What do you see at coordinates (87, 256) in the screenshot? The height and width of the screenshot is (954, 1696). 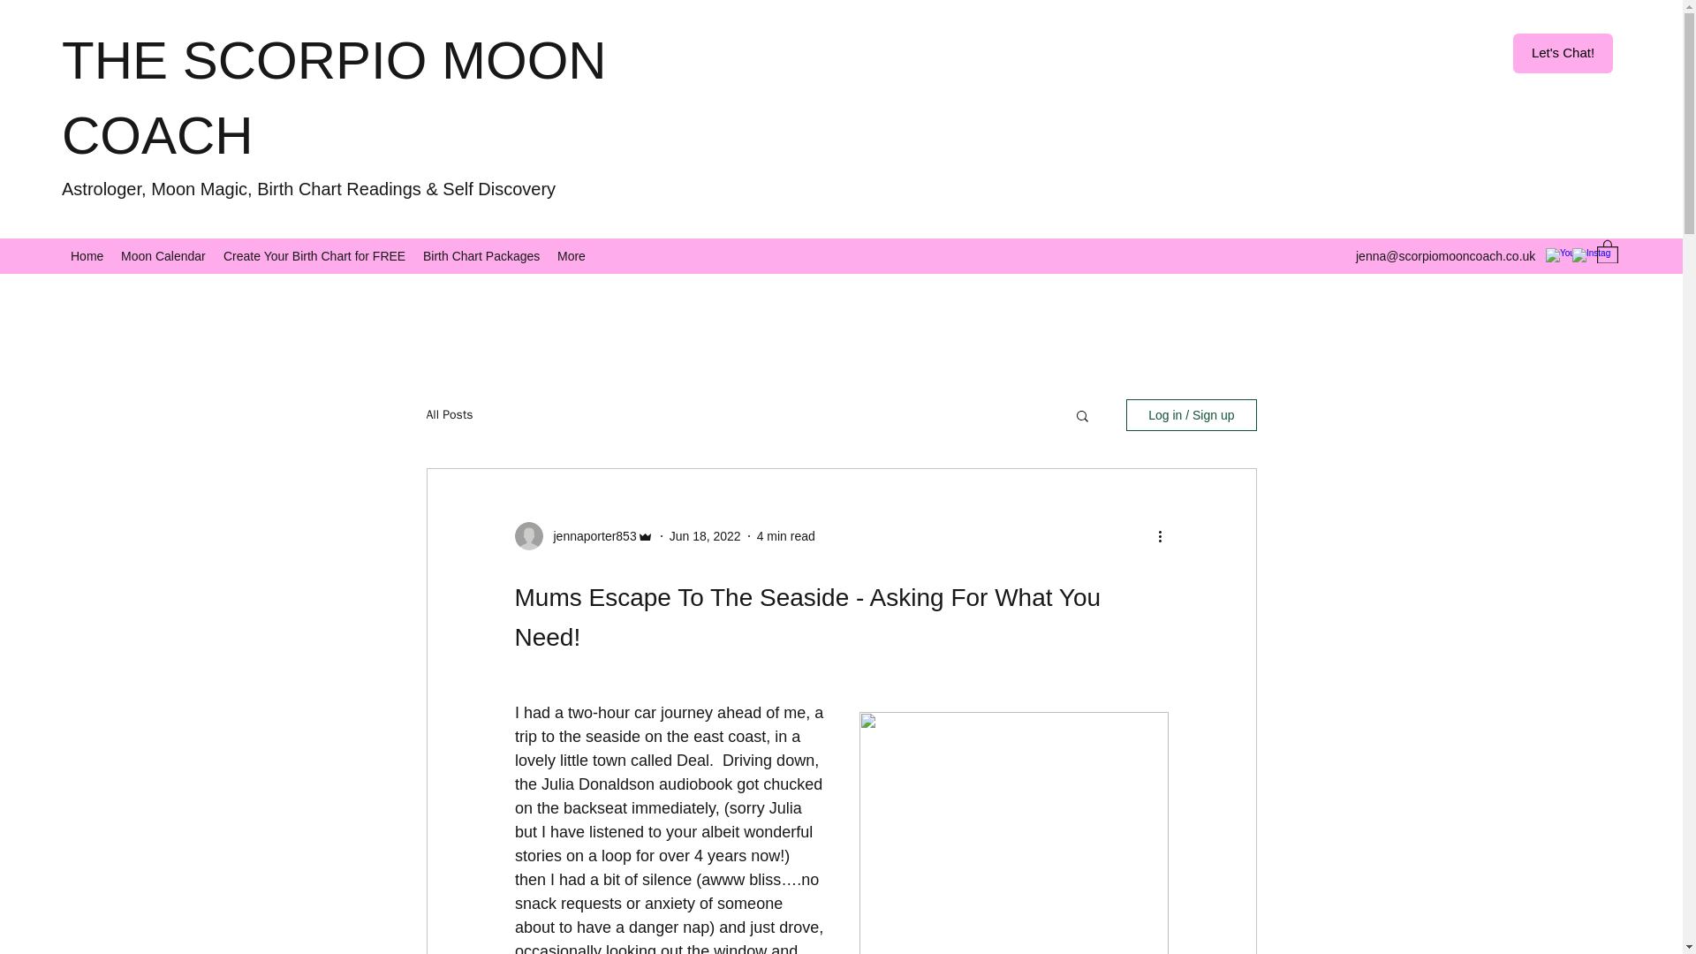 I see `Home` at bounding box center [87, 256].